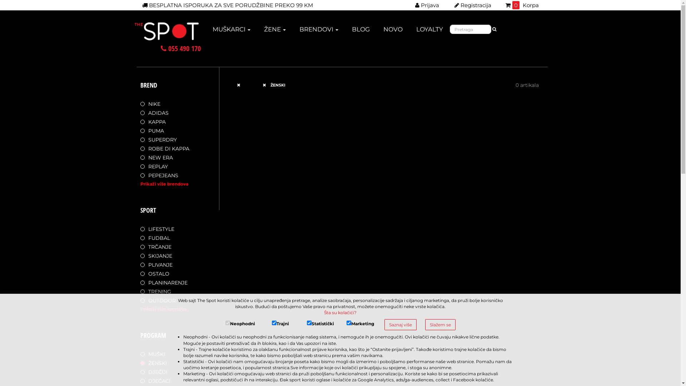 This screenshot has height=386, width=686. What do you see at coordinates (393, 31) in the screenshot?
I see `NOVO` at bounding box center [393, 31].